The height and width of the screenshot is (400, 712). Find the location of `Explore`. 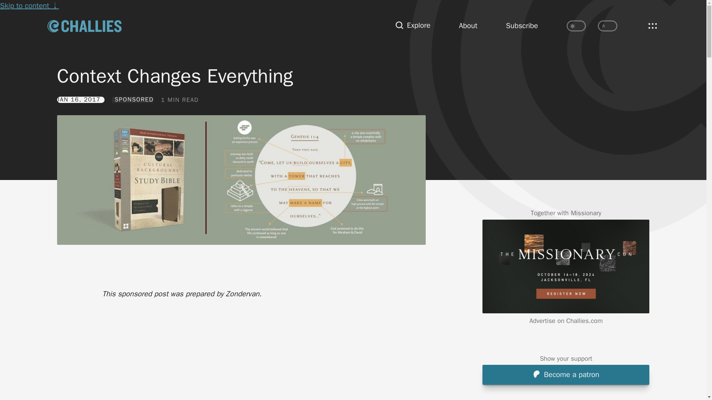

Explore is located at coordinates (413, 26).